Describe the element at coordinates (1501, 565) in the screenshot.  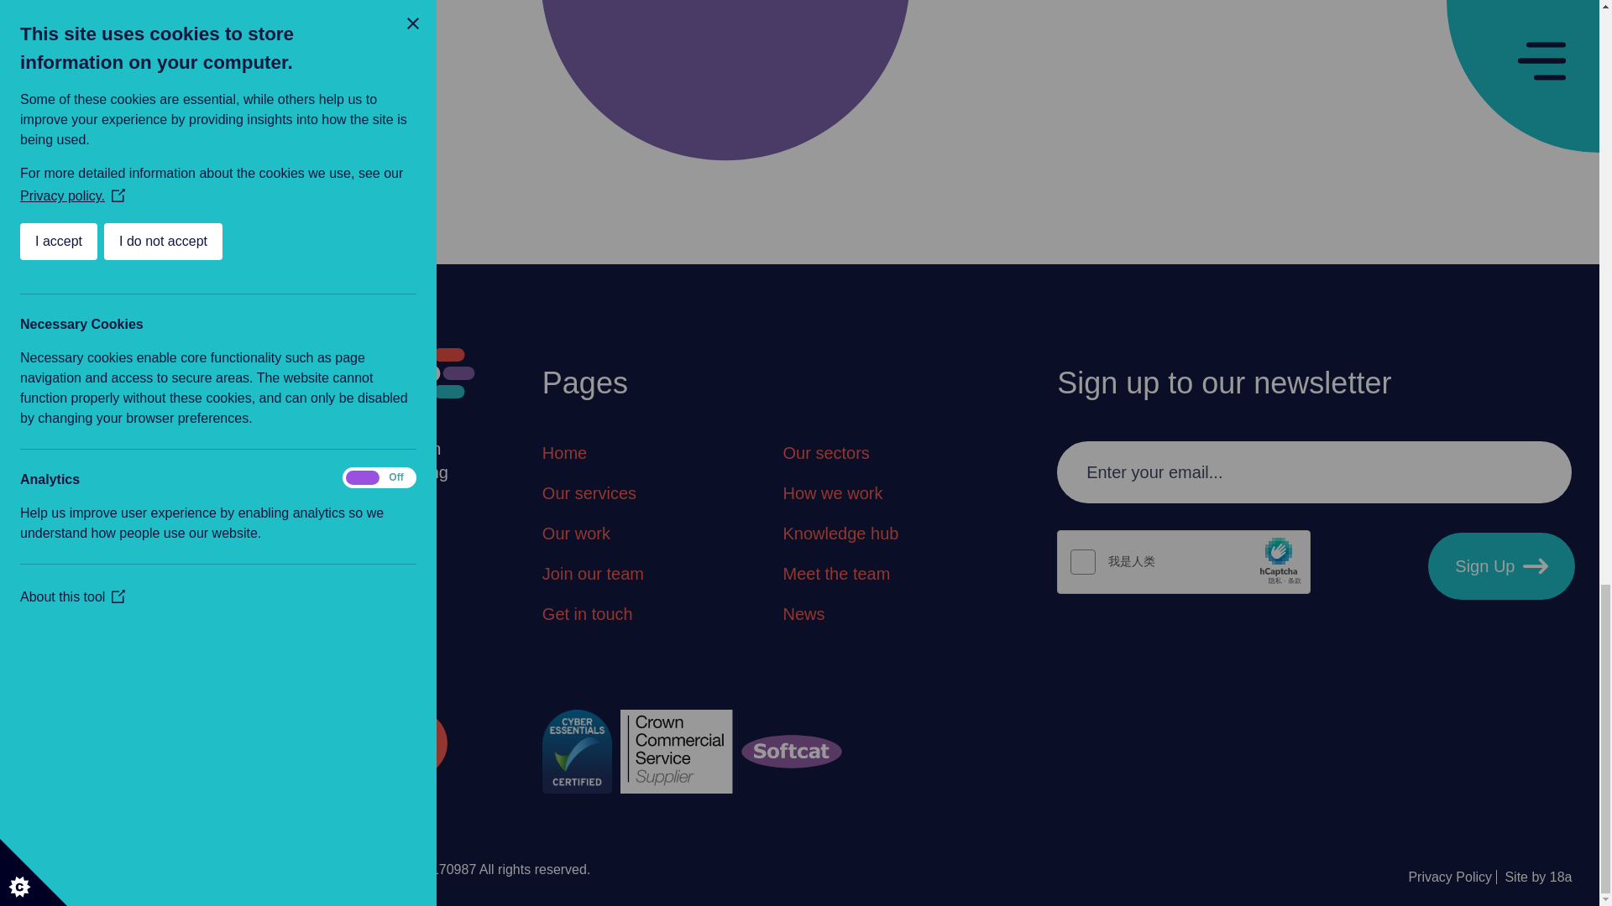
I see `Sign Up` at that location.